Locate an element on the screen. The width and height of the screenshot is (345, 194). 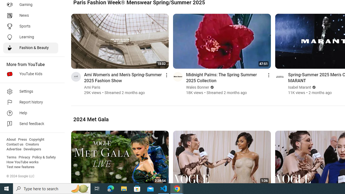
Test new features is located at coordinates (20, 167).